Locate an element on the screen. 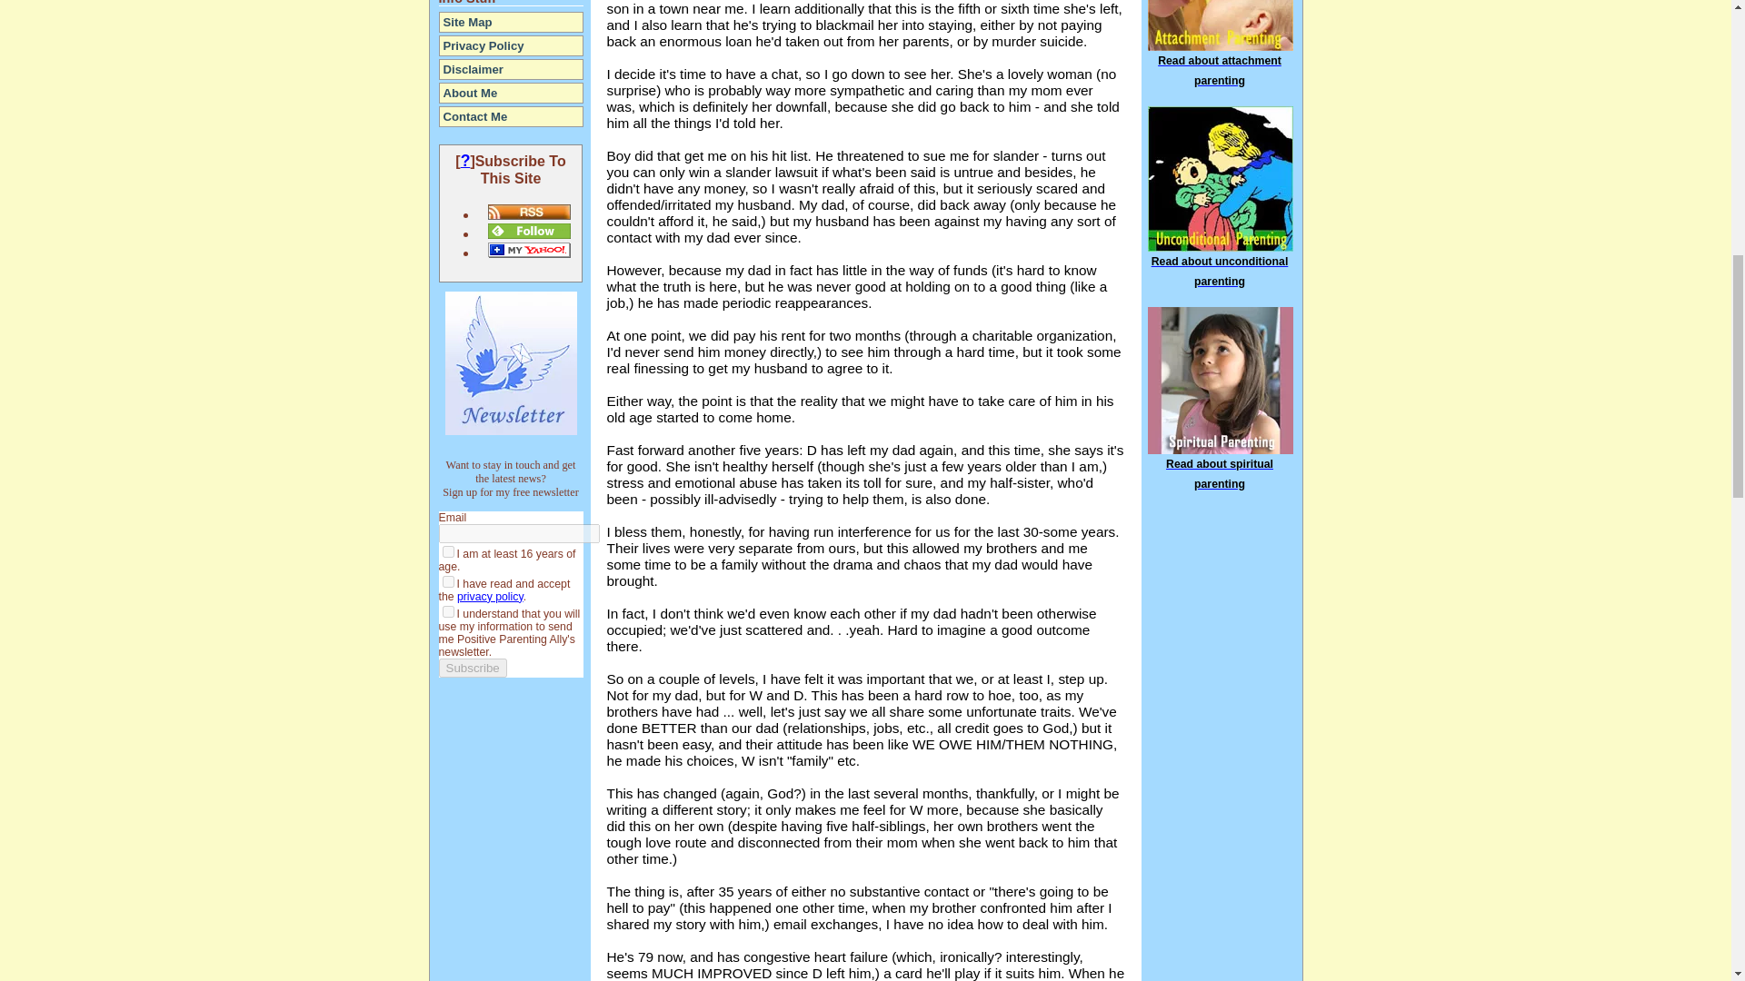 This screenshot has width=1745, height=981. on is located at coordinates (447, 612).